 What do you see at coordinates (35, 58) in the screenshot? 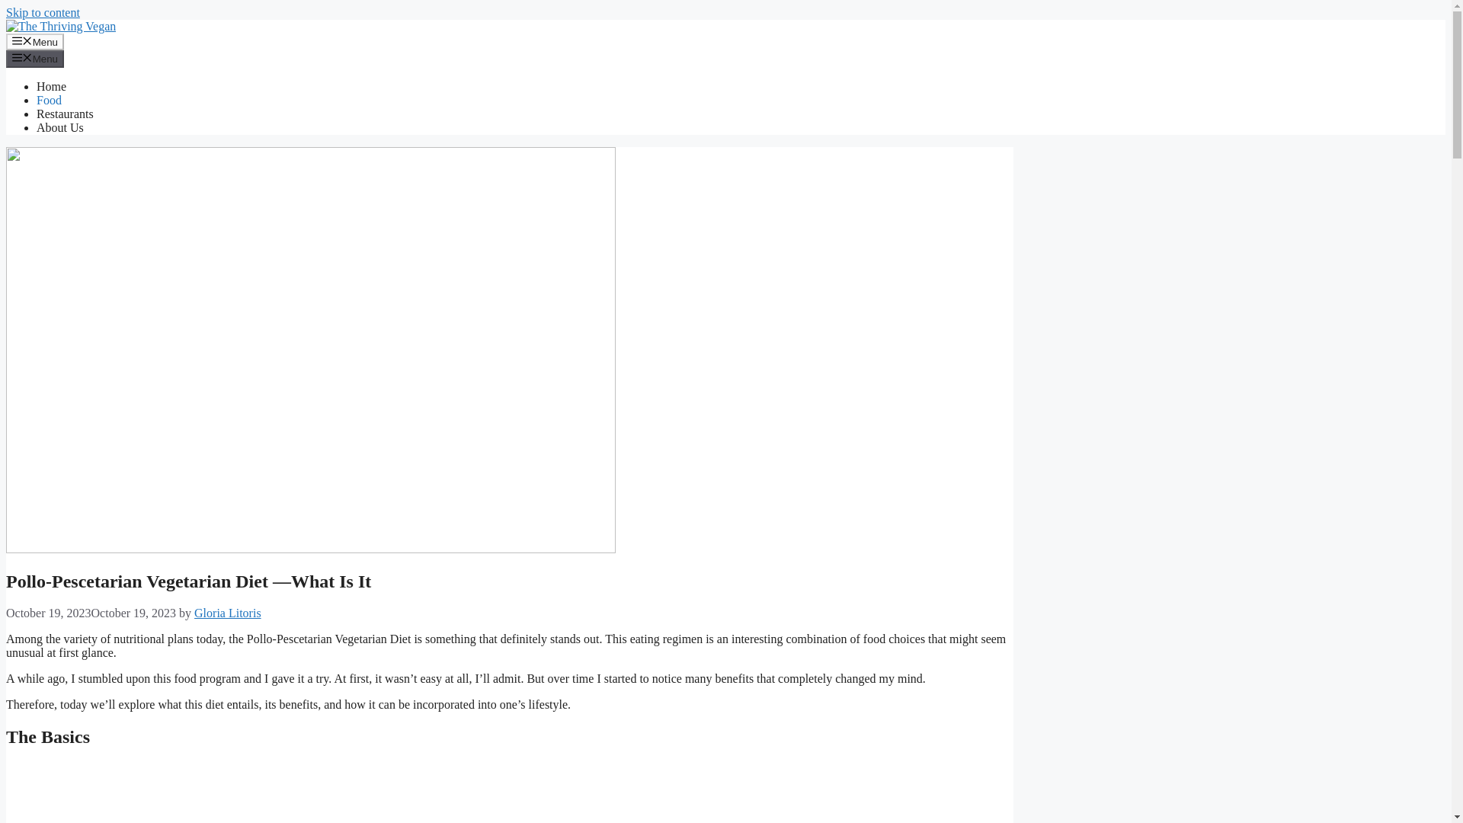
I see `Menu` at bounding box center [35, 58].